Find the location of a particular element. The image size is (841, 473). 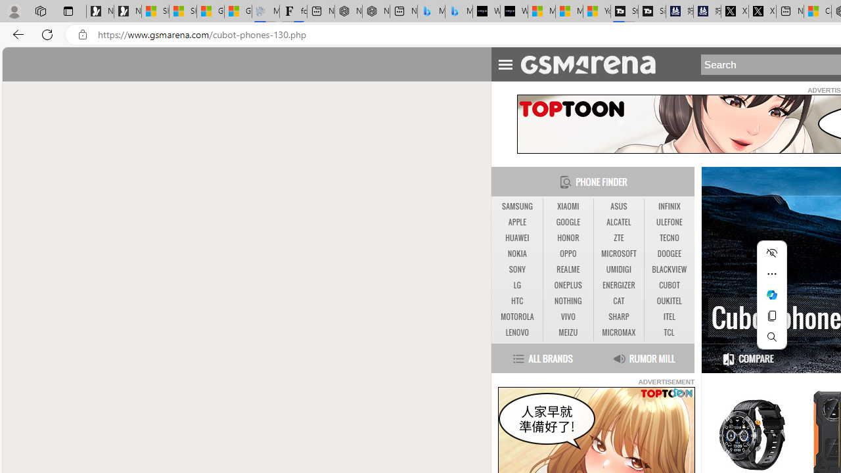

Hide menu is located at coordinates (771, 252).